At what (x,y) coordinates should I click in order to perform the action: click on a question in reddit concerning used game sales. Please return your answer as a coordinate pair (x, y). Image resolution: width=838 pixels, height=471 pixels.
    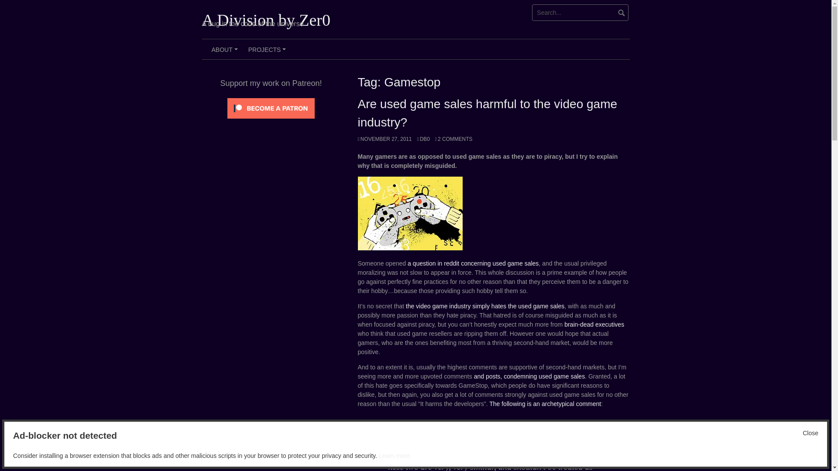
    Looking at the image, I should click on (473, 263).